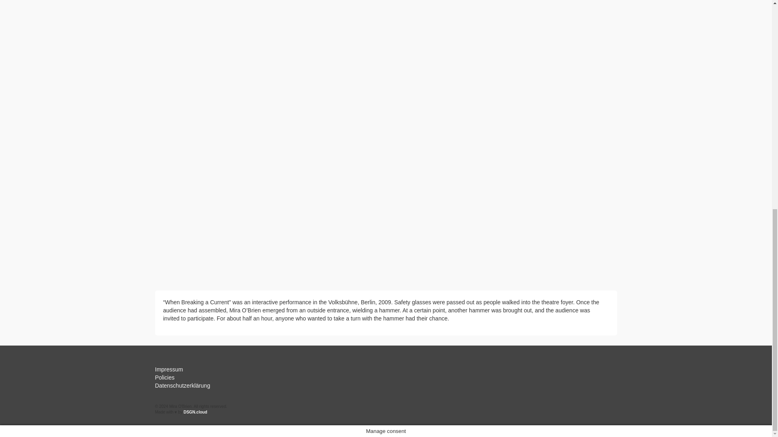 This screenshot has width=778, height=437. Describe the element at coordinates (195, 412) in the screenshot. I see `DSGN.cloud` at that location.